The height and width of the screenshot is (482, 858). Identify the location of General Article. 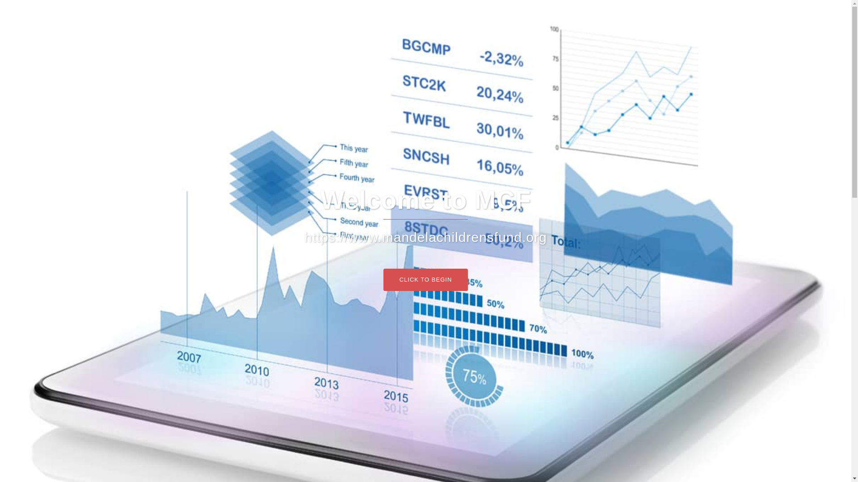
(534, 32).